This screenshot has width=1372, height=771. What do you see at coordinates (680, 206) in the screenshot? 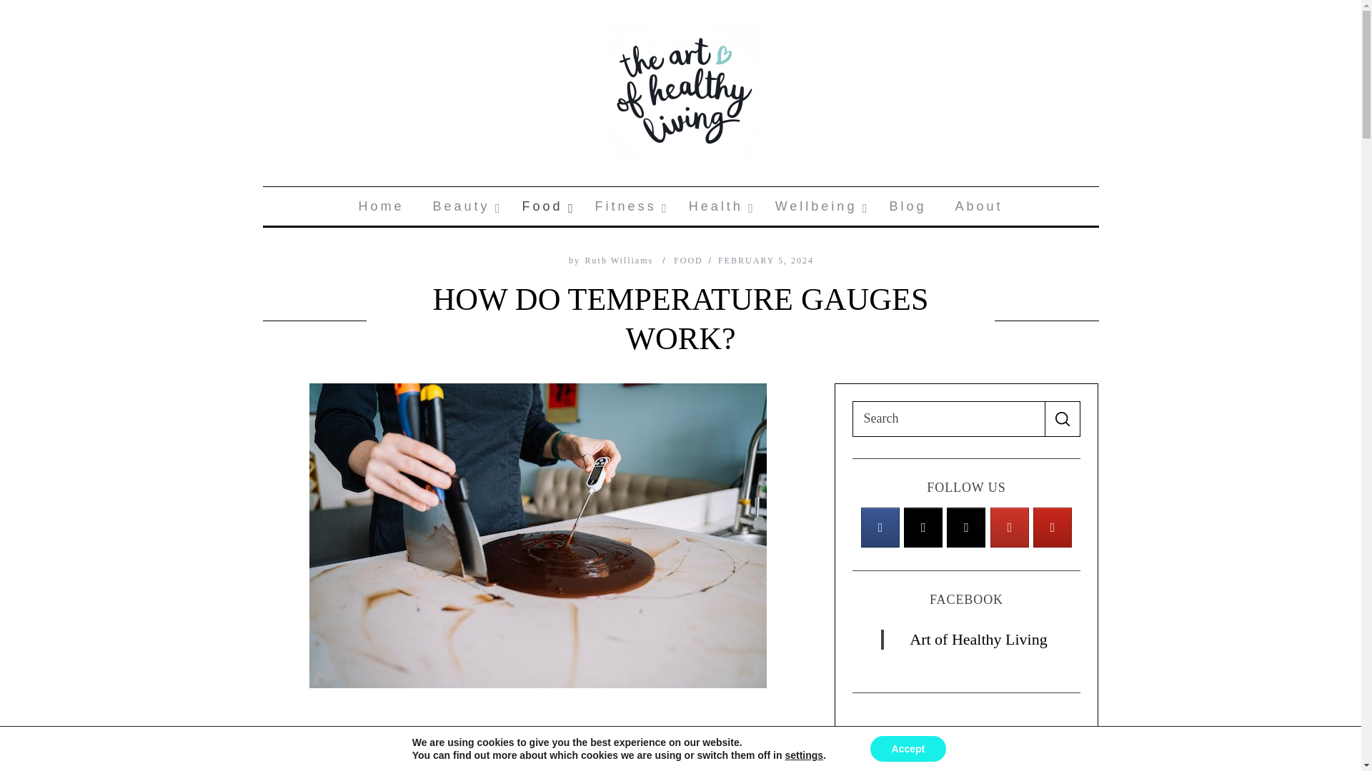
I see `Beauty` at bounding box center [680, 206].